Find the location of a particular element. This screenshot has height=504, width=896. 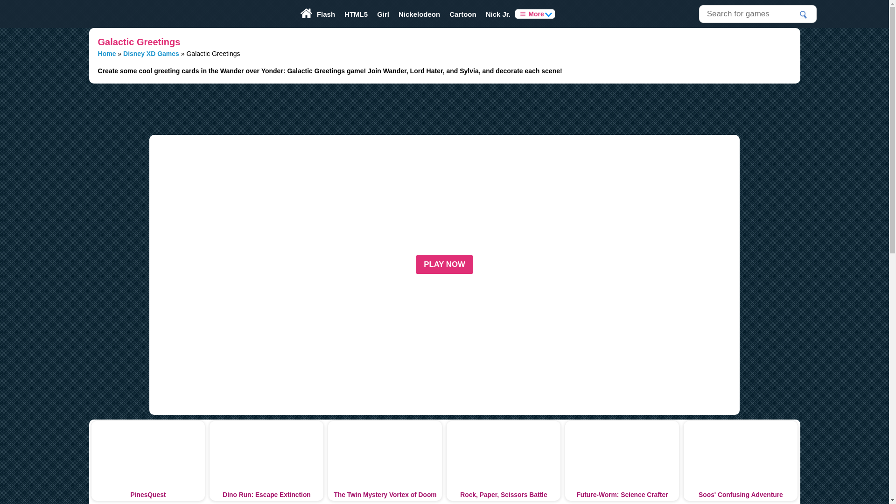

HTML5 is located at coordinates (356, 14).